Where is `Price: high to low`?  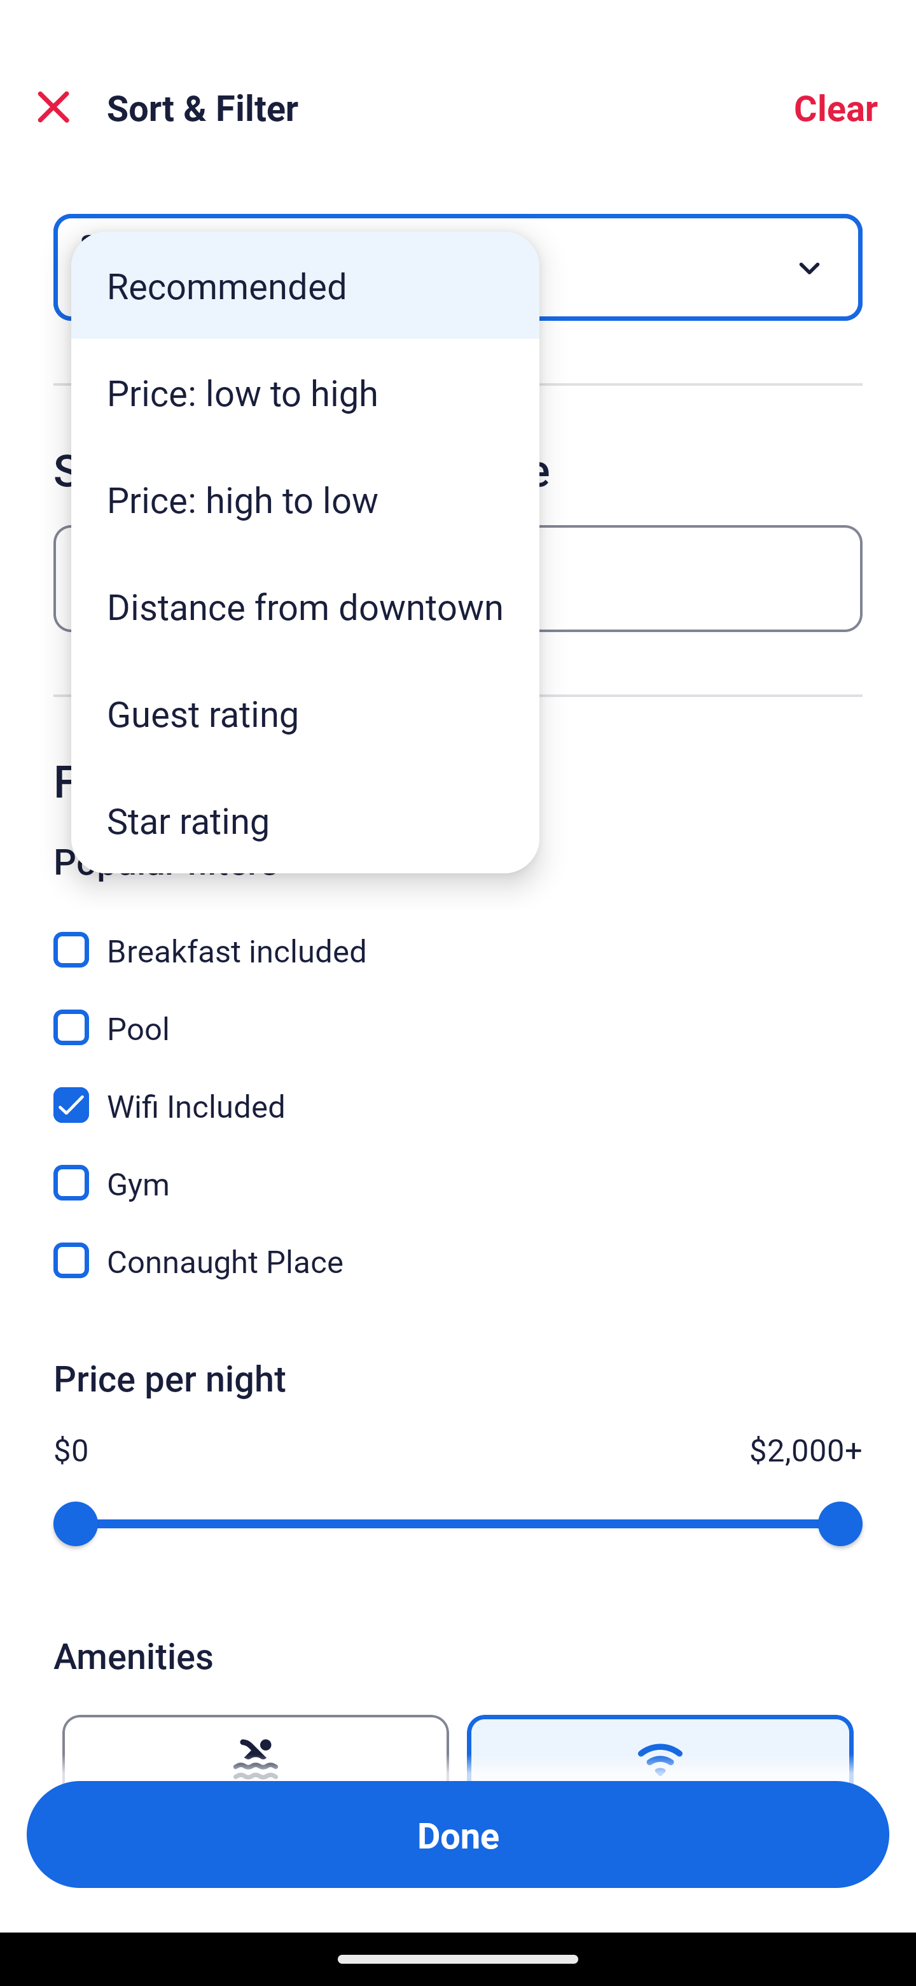
Price: high to low is located at coordinates (305, 498).